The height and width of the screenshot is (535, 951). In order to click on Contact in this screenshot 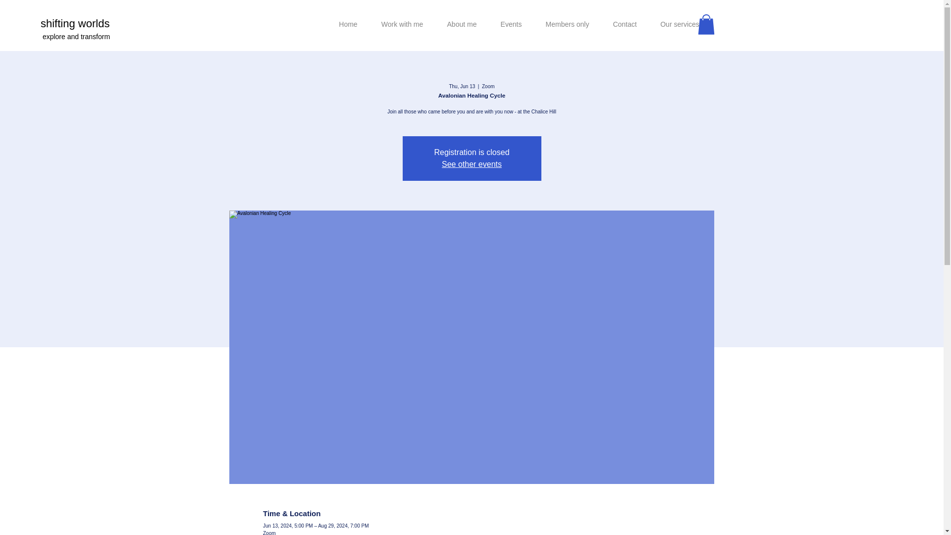, I will do `click(625, 24)`.